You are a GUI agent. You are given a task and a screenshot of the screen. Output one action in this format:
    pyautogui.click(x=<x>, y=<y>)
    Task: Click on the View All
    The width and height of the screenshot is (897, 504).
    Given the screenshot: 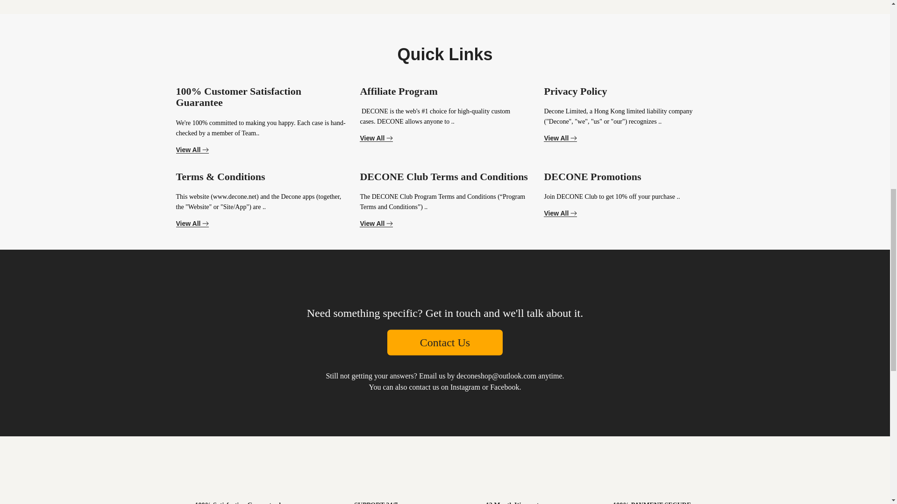 What is the action you would take?
    pyautogui.click(x=192, y=150)
    